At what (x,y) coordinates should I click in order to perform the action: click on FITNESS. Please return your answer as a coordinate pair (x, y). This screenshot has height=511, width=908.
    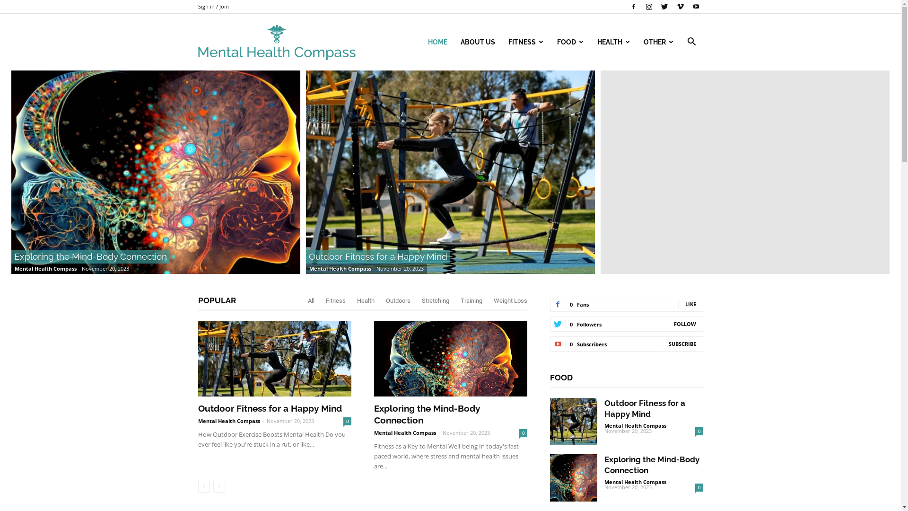
    Looking at the image, I should click on (526, 42).